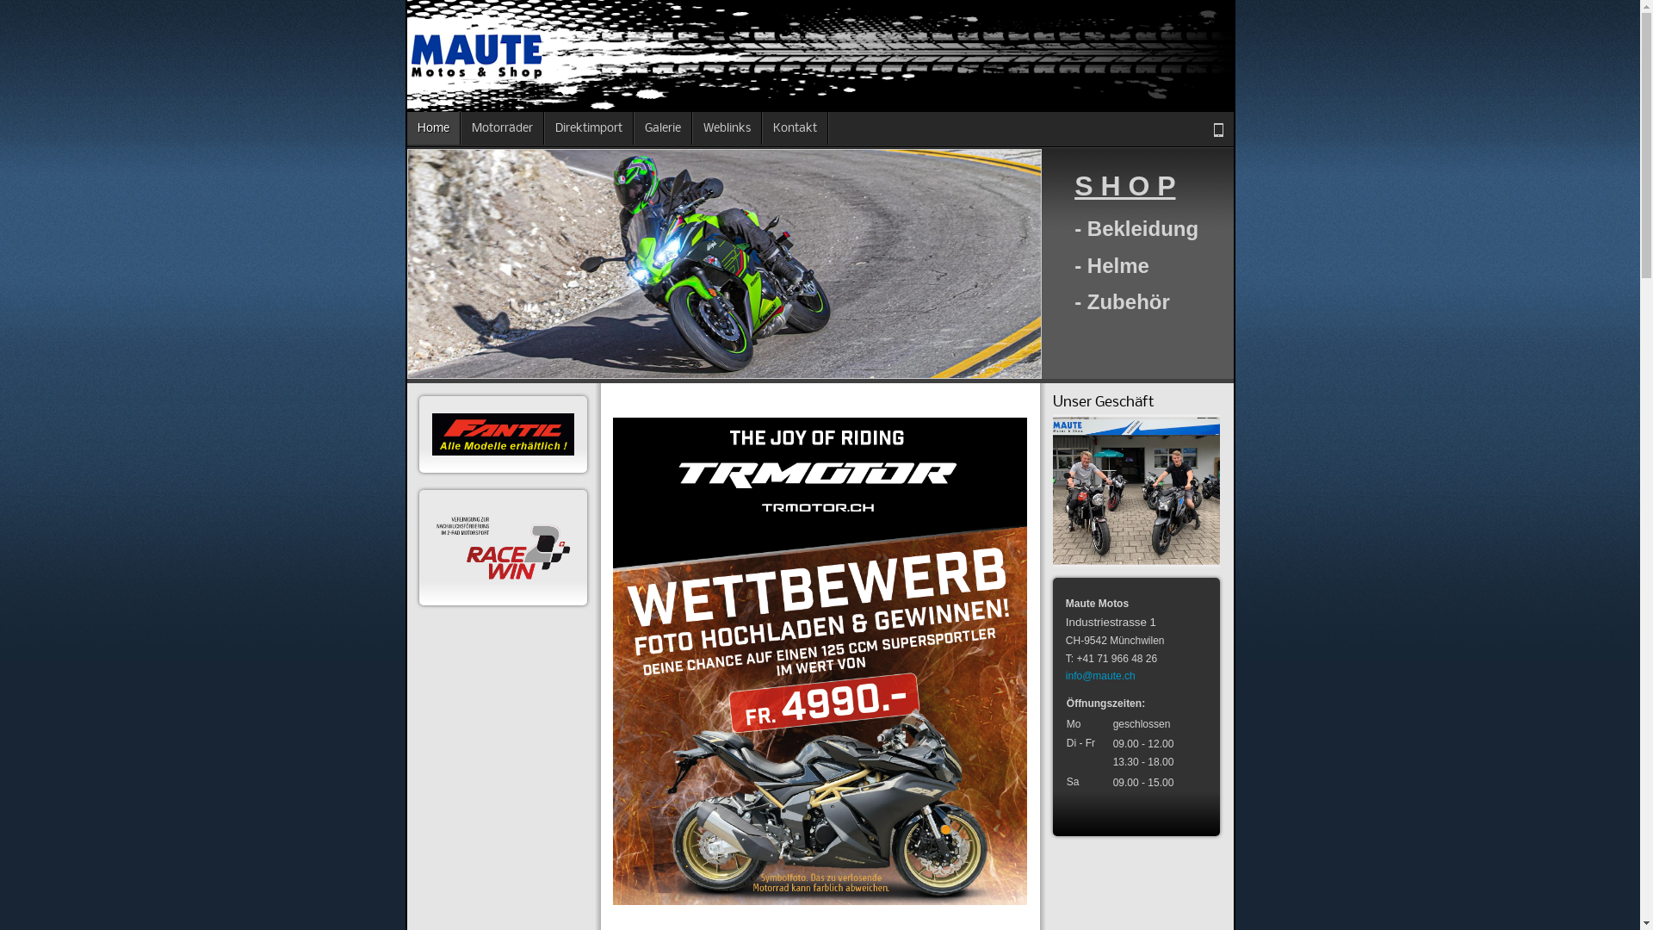  What do you see at coordinates (796, 128) in the screenshot?
I see `Kontakt` at bounding box center [796, 128].